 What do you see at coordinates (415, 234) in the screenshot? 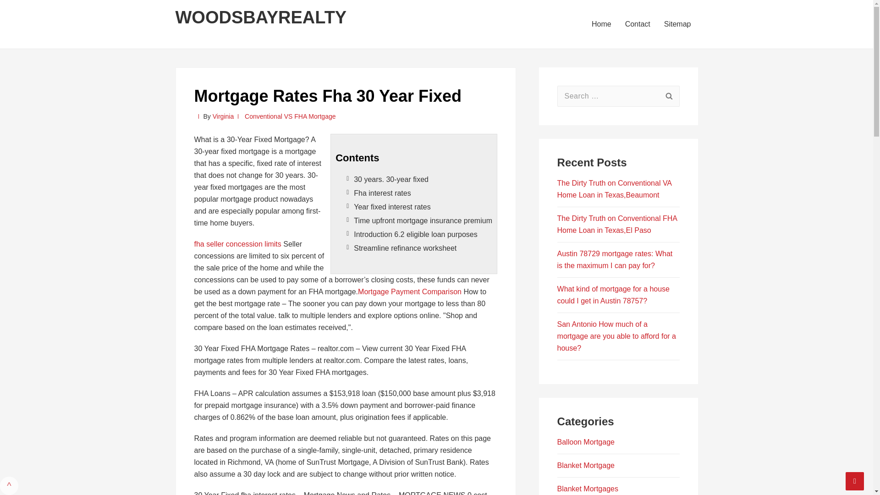
I see `Introduction 6.2 eligible loan purposes` at bounding box center [415, 234].